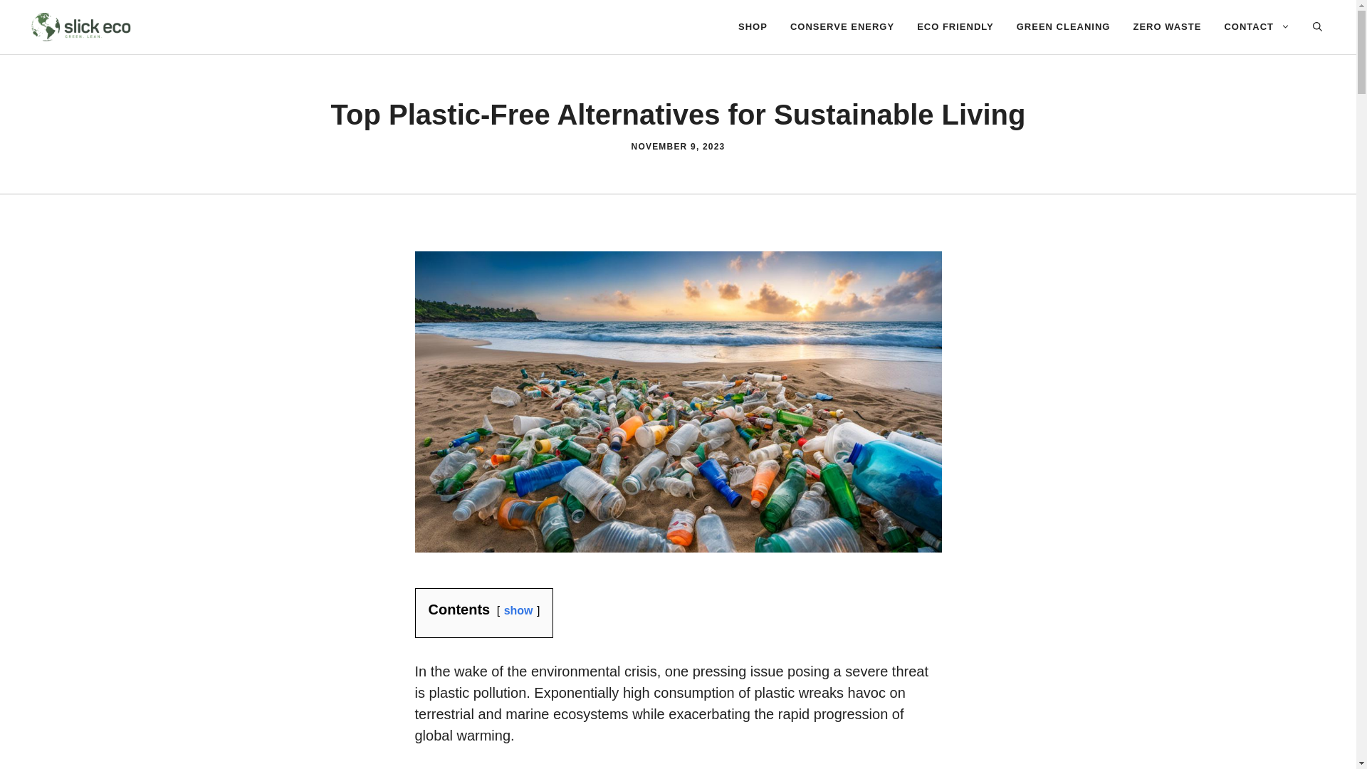 The width and height of the screenshot is (1367, 769). Describe the element at coordinates (518, 610) in the screenshot. I see `show` at that location.